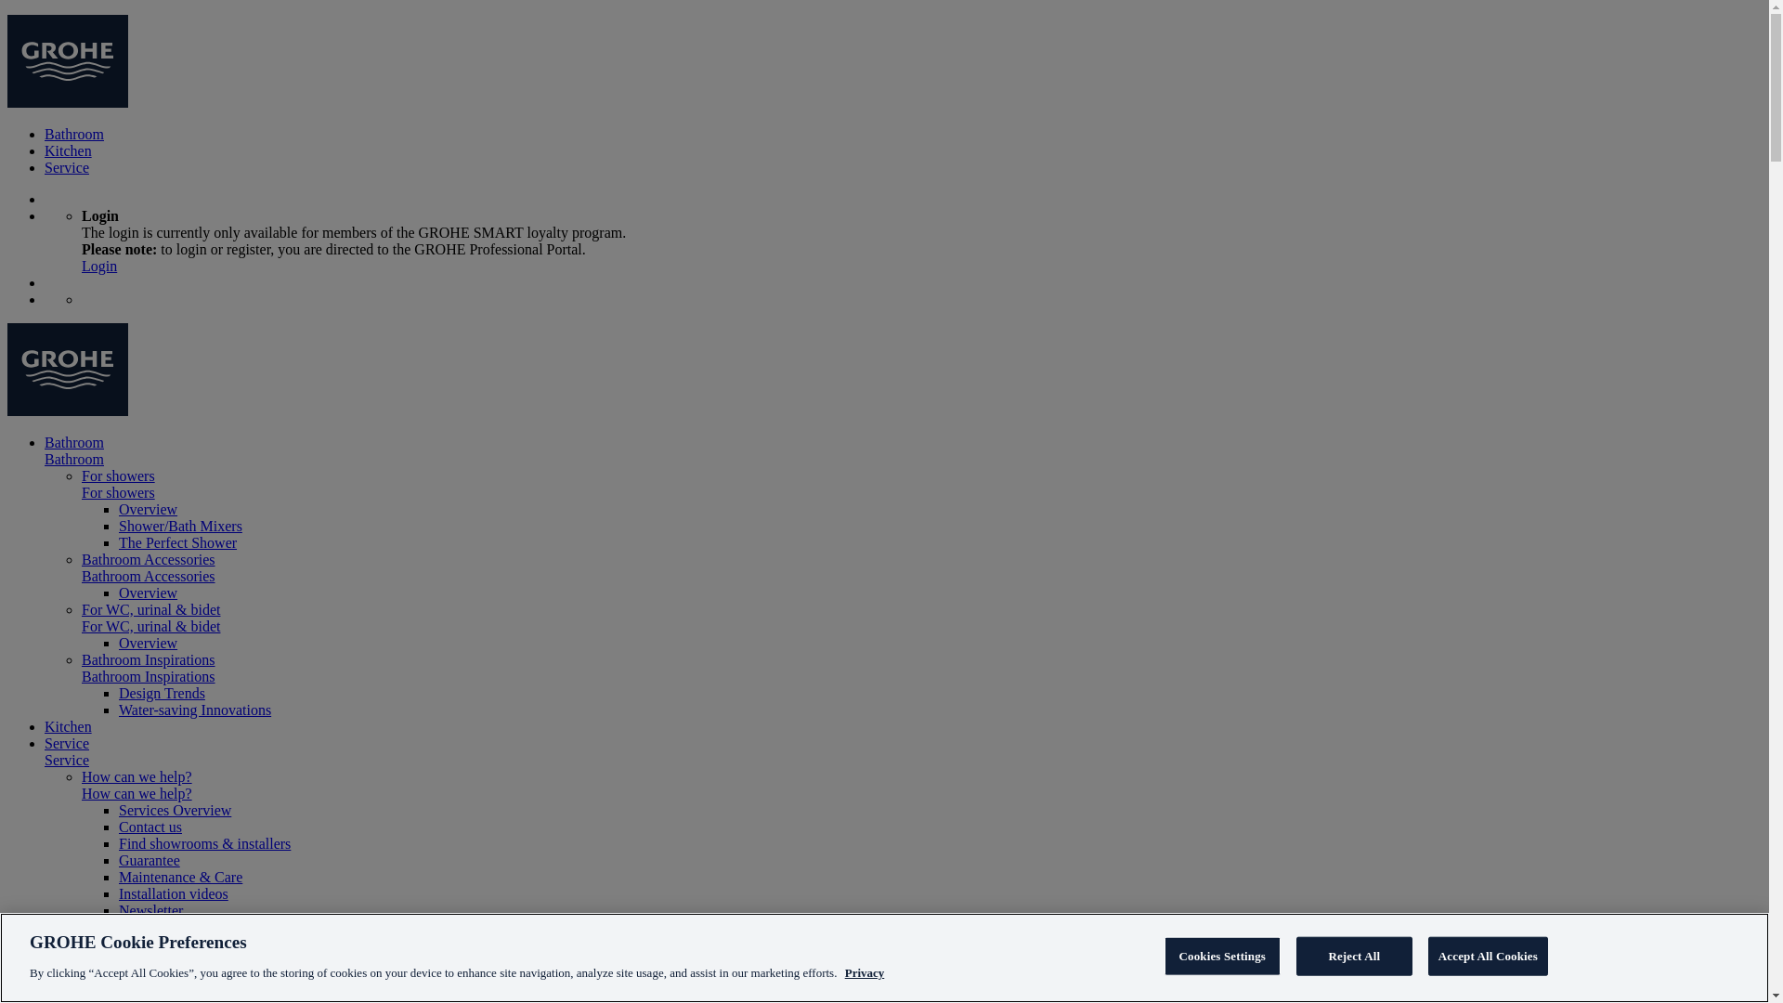 The height and width of the screenshot is (1003, 1783). Describe the element at coordinates (180, 877) in the screenshot. I see `Maintenance & Care` at that location.